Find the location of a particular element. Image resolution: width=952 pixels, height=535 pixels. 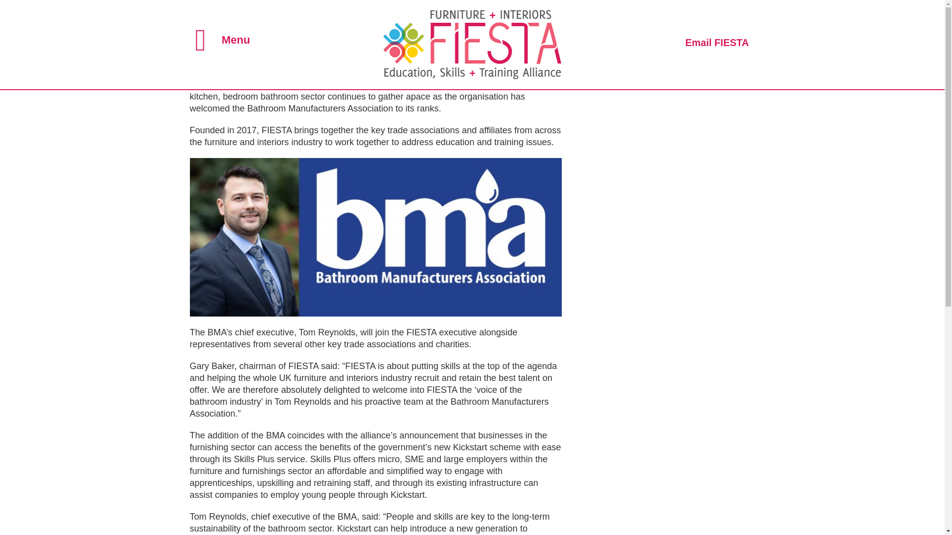

Email FIESTA is located at coordinates (717, 43).